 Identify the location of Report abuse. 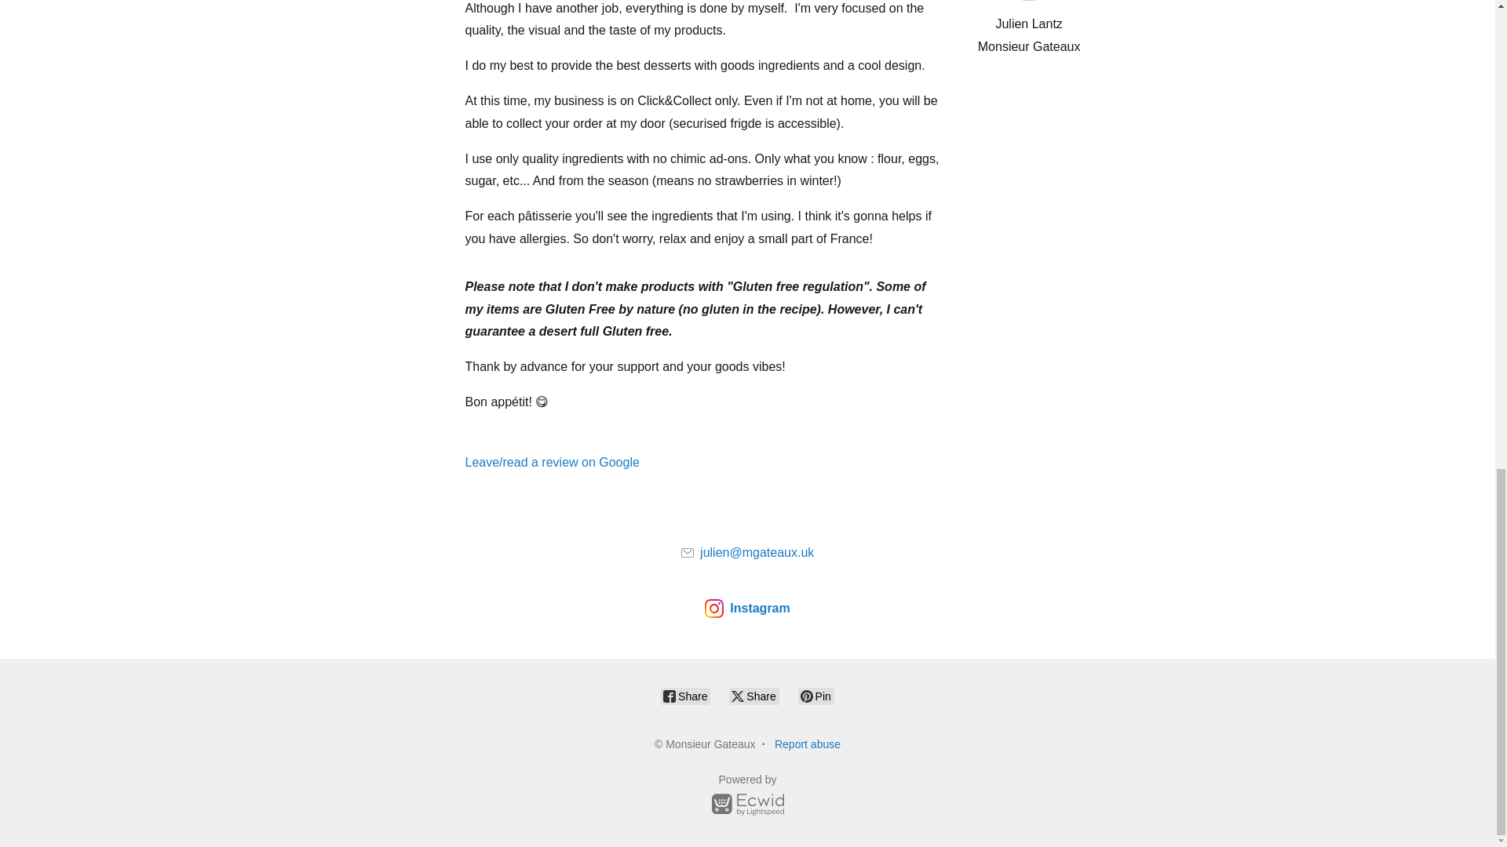
(807, 743).